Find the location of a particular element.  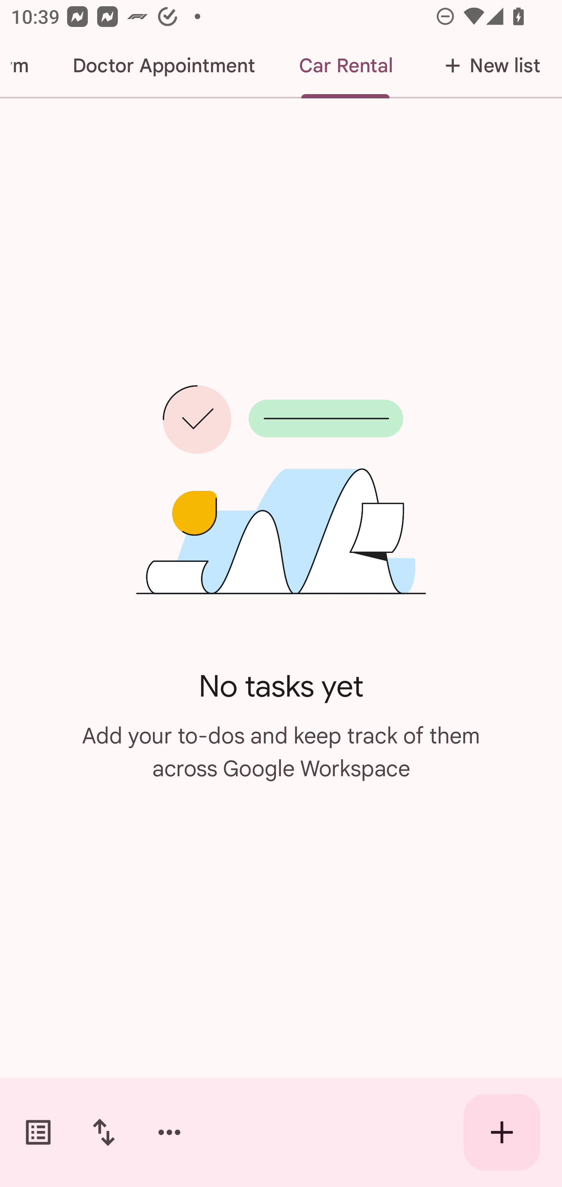

New list is located at coordinates (488, 66).